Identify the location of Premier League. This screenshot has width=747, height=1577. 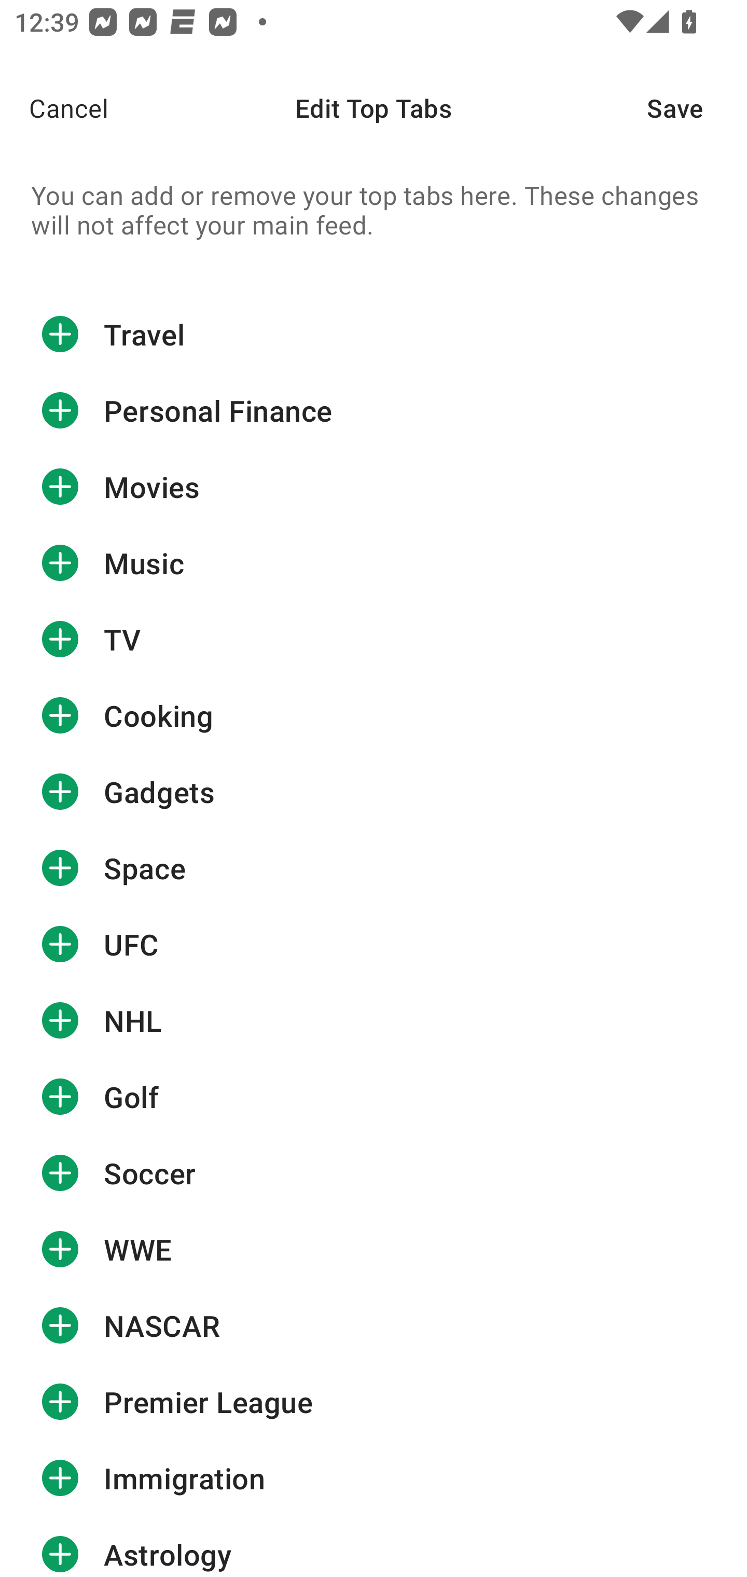
(374, 1402).